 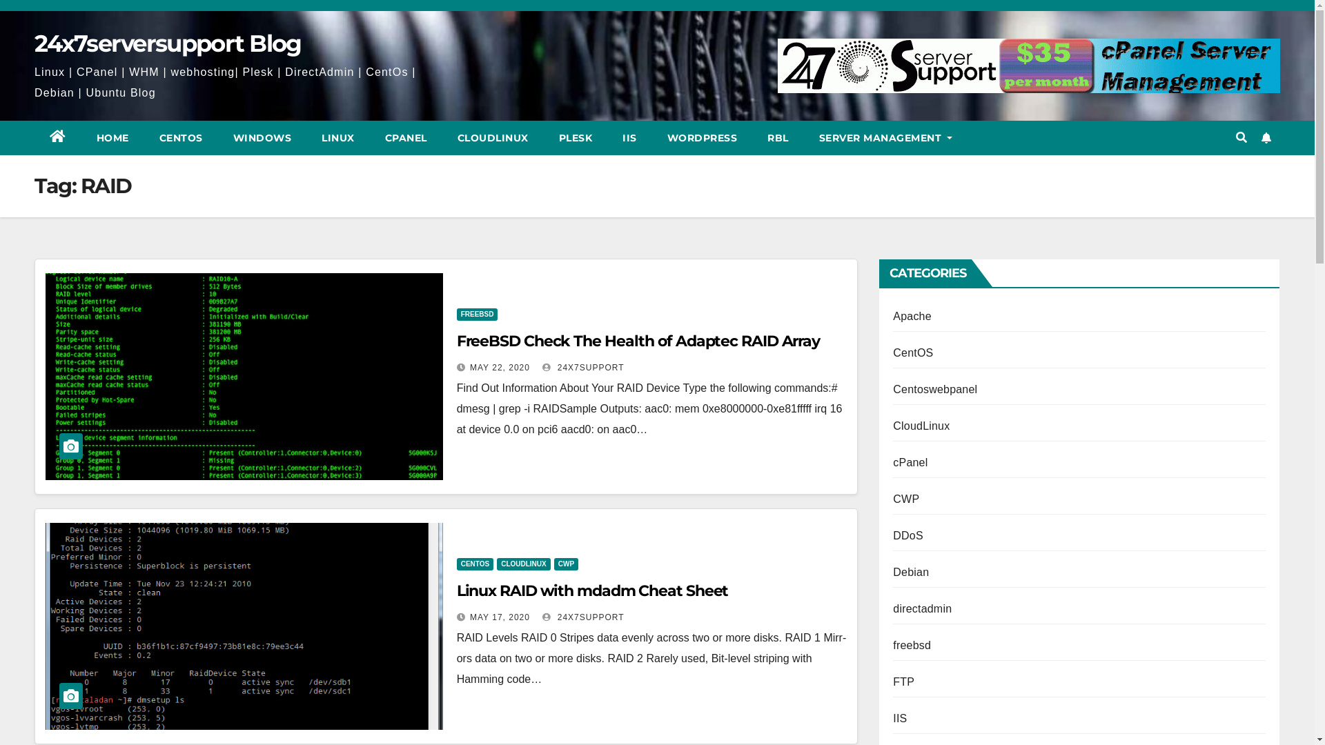 What do you see at coordinates (524, 564) in the screenshot?
I see `CLOUDLINUX` at bounding box center [524, 564].